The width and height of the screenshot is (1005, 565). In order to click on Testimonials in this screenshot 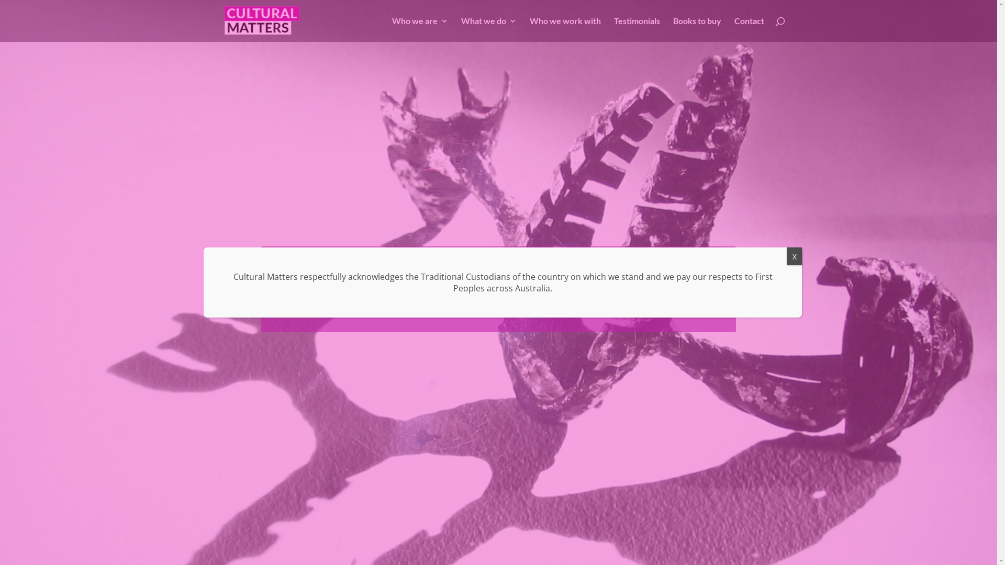, I will do `click(637, 29)`.